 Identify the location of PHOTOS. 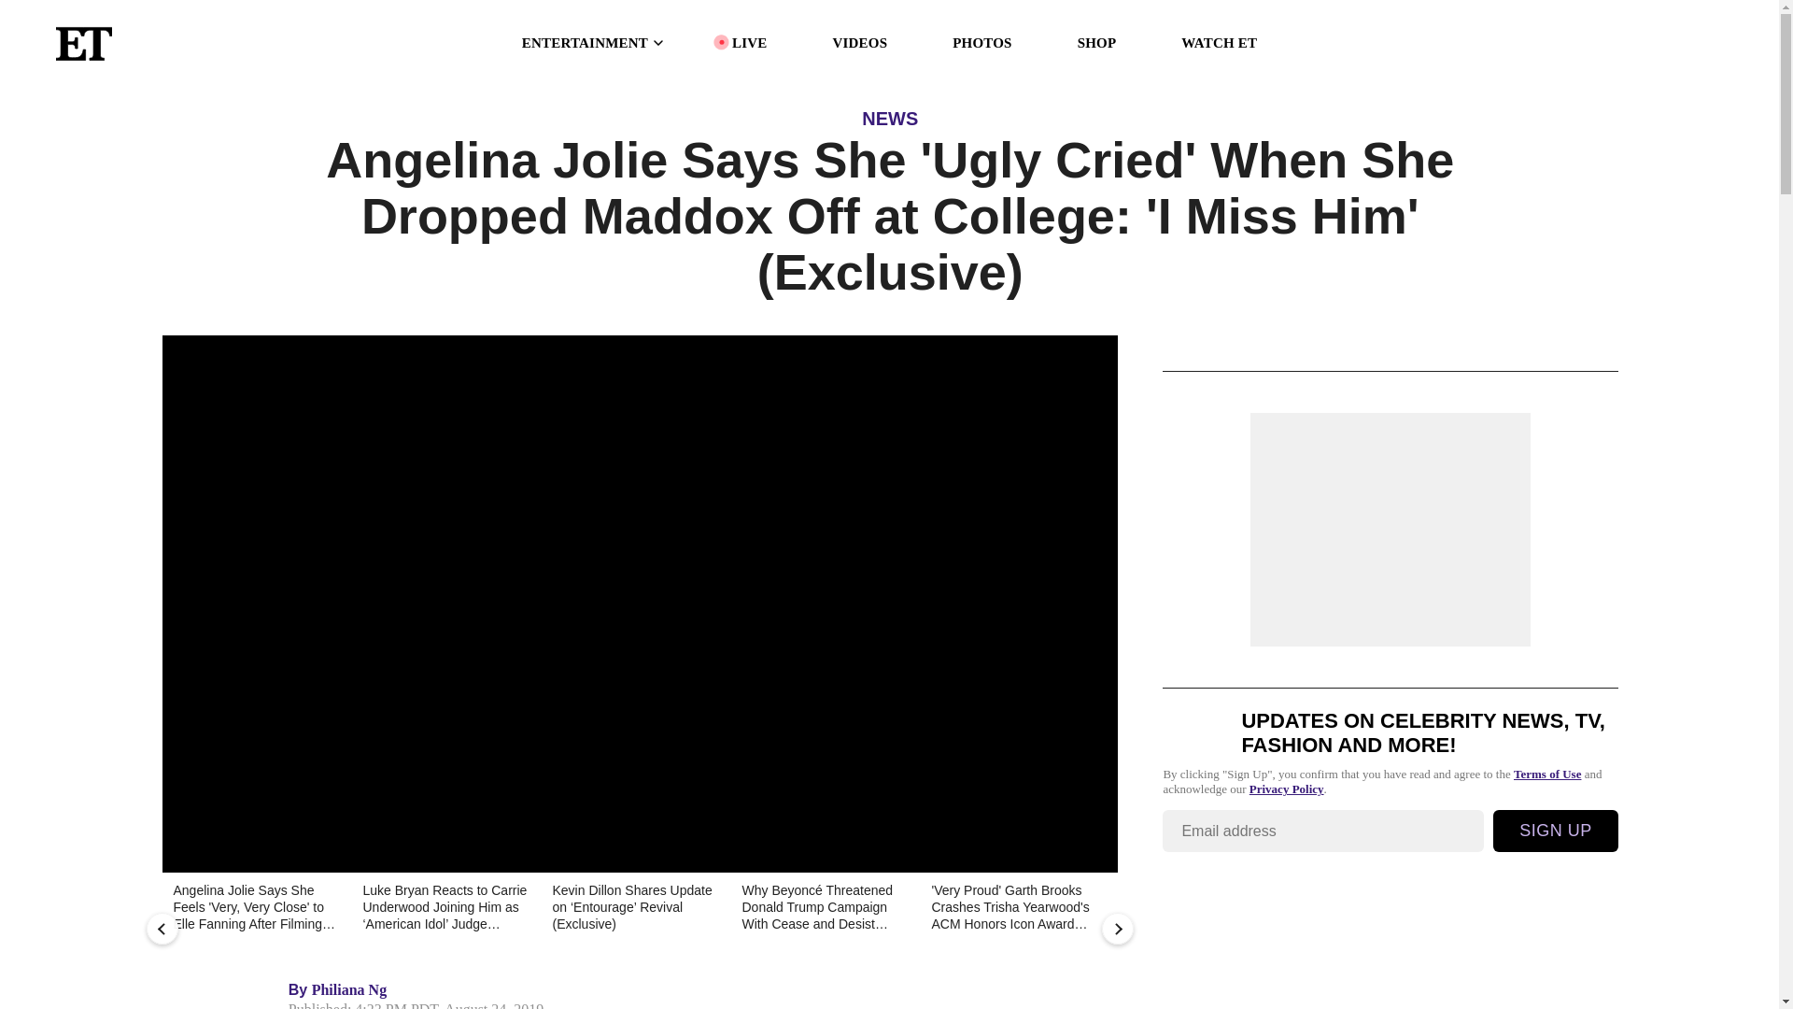
(981, 43).